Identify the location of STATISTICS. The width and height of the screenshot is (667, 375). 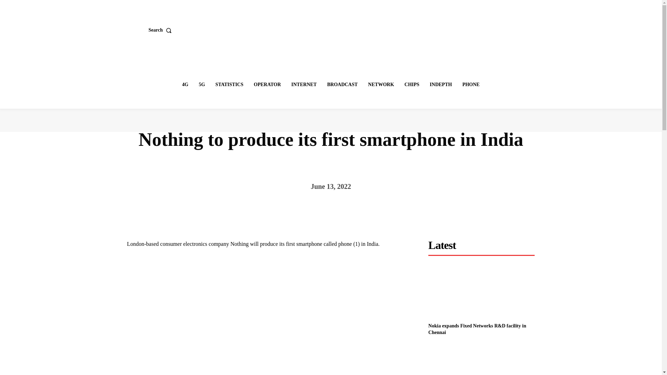
(229, 84).